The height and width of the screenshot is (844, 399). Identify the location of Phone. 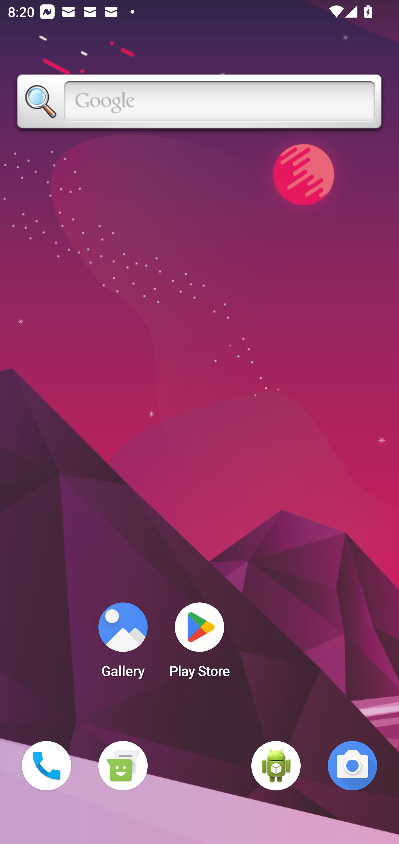
(47, 766).